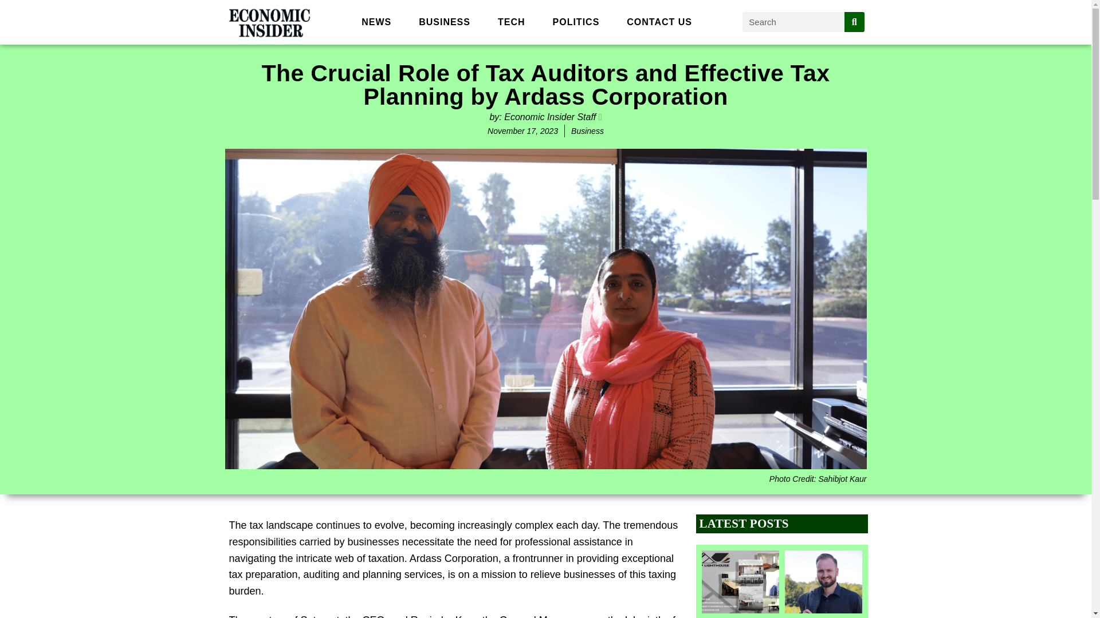 This screenshot has height=618, width=1100. I want to click on POLITICS, so click(576, 22).